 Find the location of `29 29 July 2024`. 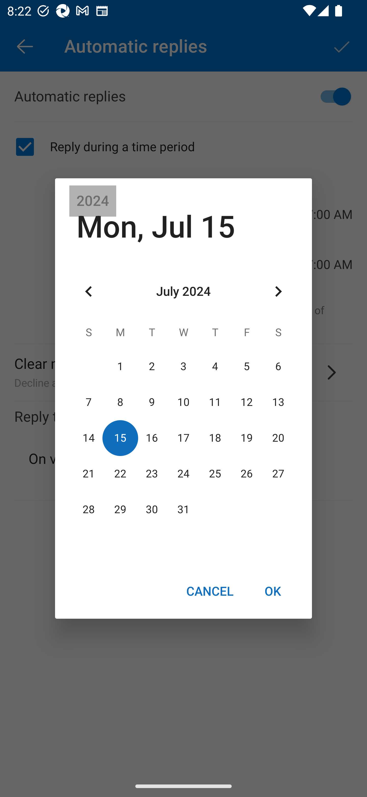

29 29 July 2024 is located at coordinates (120, 510).